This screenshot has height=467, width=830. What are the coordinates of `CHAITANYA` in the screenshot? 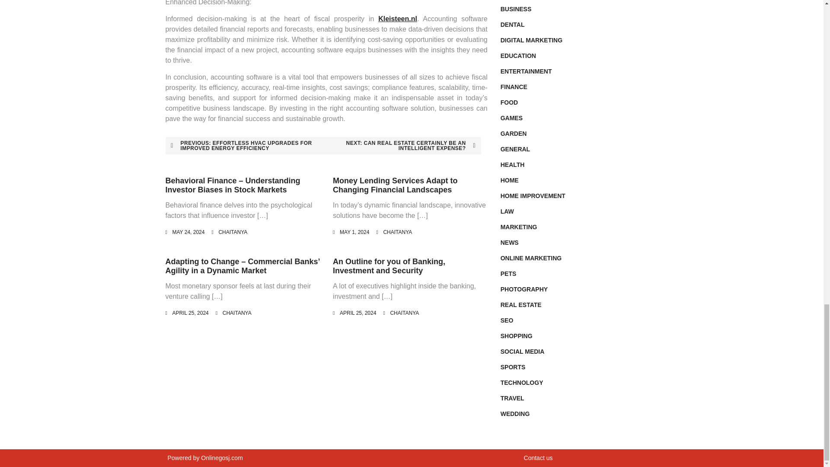 It's located at (405, 313).